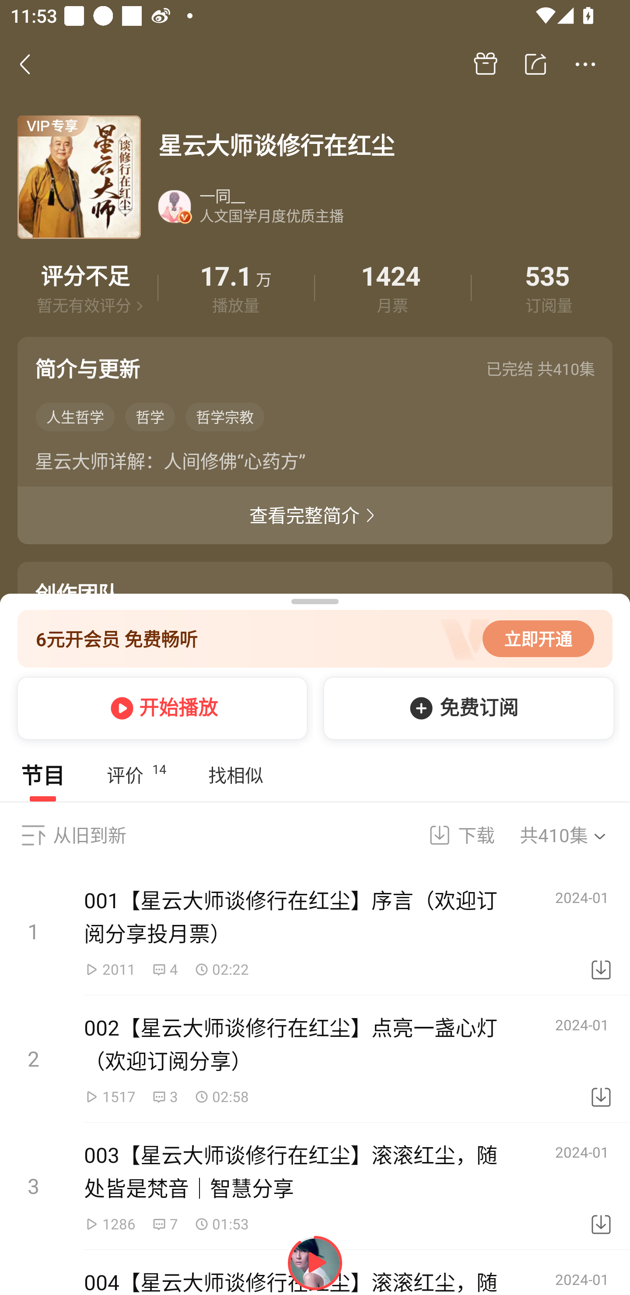 The image size is (630, 1295). What do you see at coordinates (150, 416) in the screenshot?
I see `哲学` at bounding box center [150, 416].